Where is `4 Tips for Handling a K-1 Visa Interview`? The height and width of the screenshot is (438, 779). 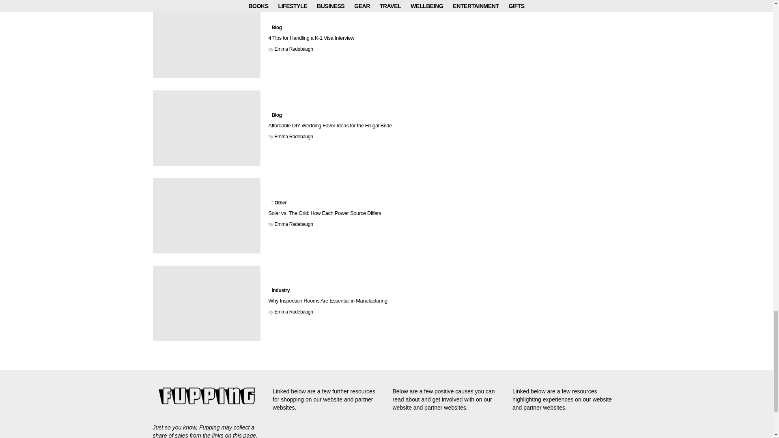 4 Tips for Handling a K-1 Visa Interview is located at coordinates (206, 41).